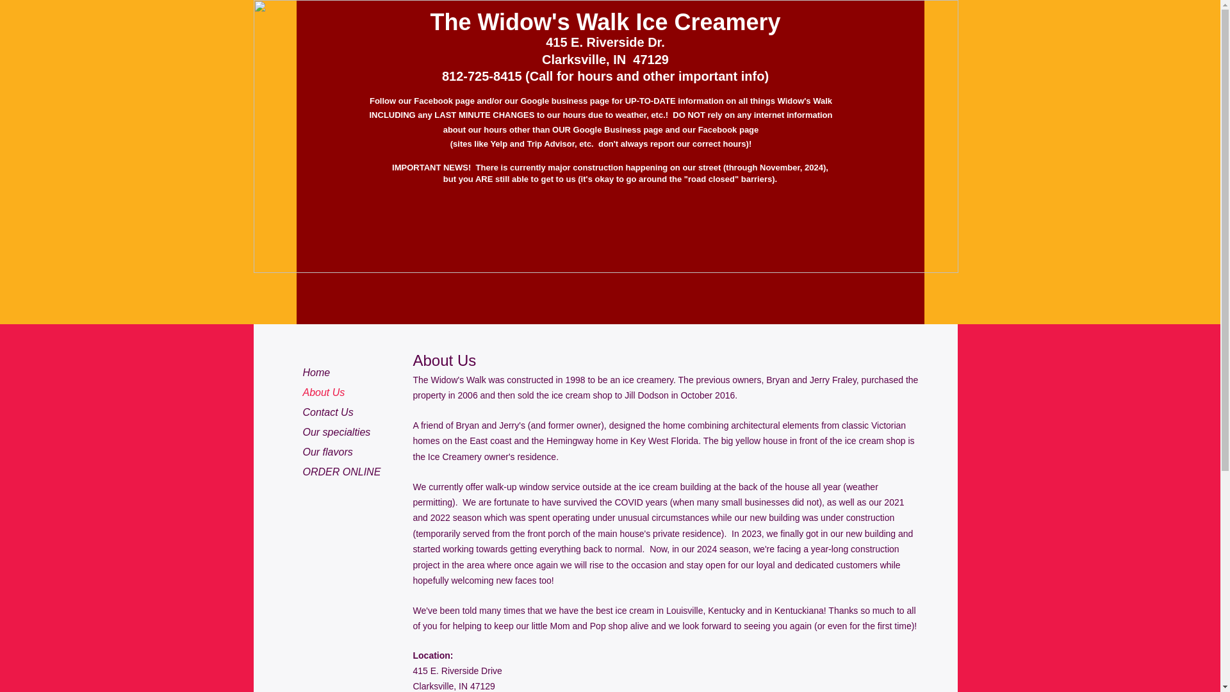  What do you see at coordinates (323, 393) in the screenshot?
I see `About Us` at bounding box center [323, 393].